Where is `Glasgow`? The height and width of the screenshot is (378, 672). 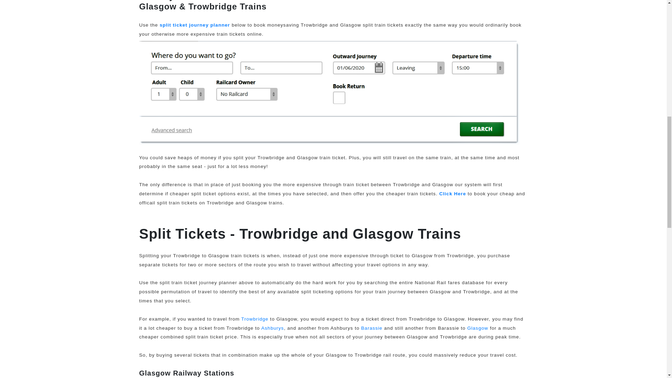 Glasgow is located at coordinates (477, 328).